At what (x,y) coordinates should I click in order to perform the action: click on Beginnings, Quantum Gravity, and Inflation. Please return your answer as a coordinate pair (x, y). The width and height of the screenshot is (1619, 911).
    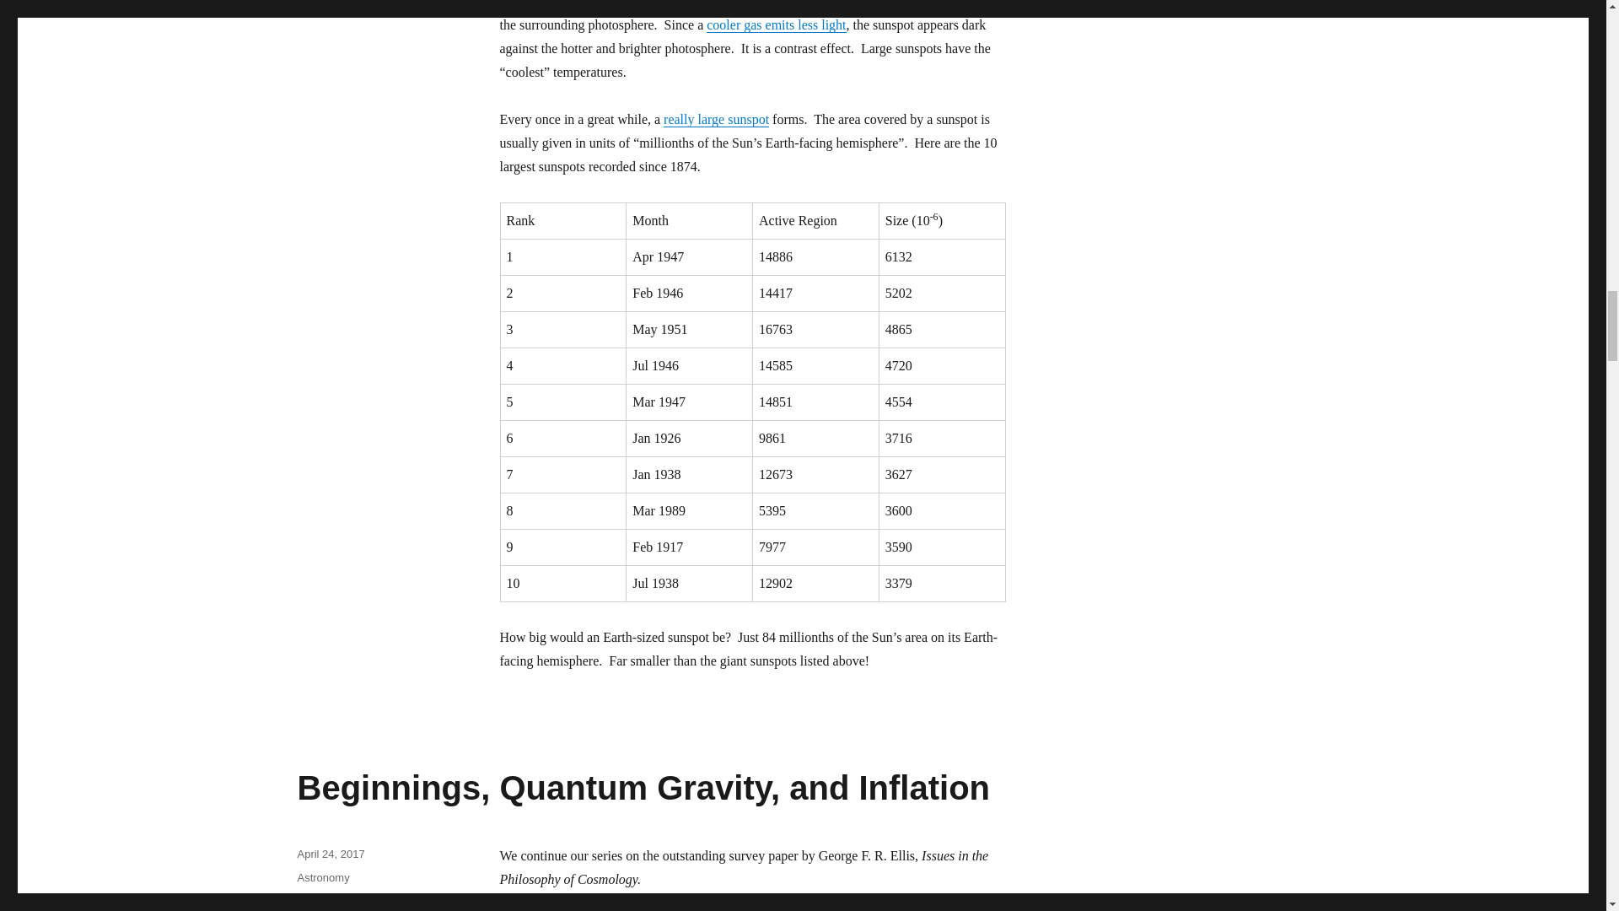
    Looking at the image, I should click on (643, 787).